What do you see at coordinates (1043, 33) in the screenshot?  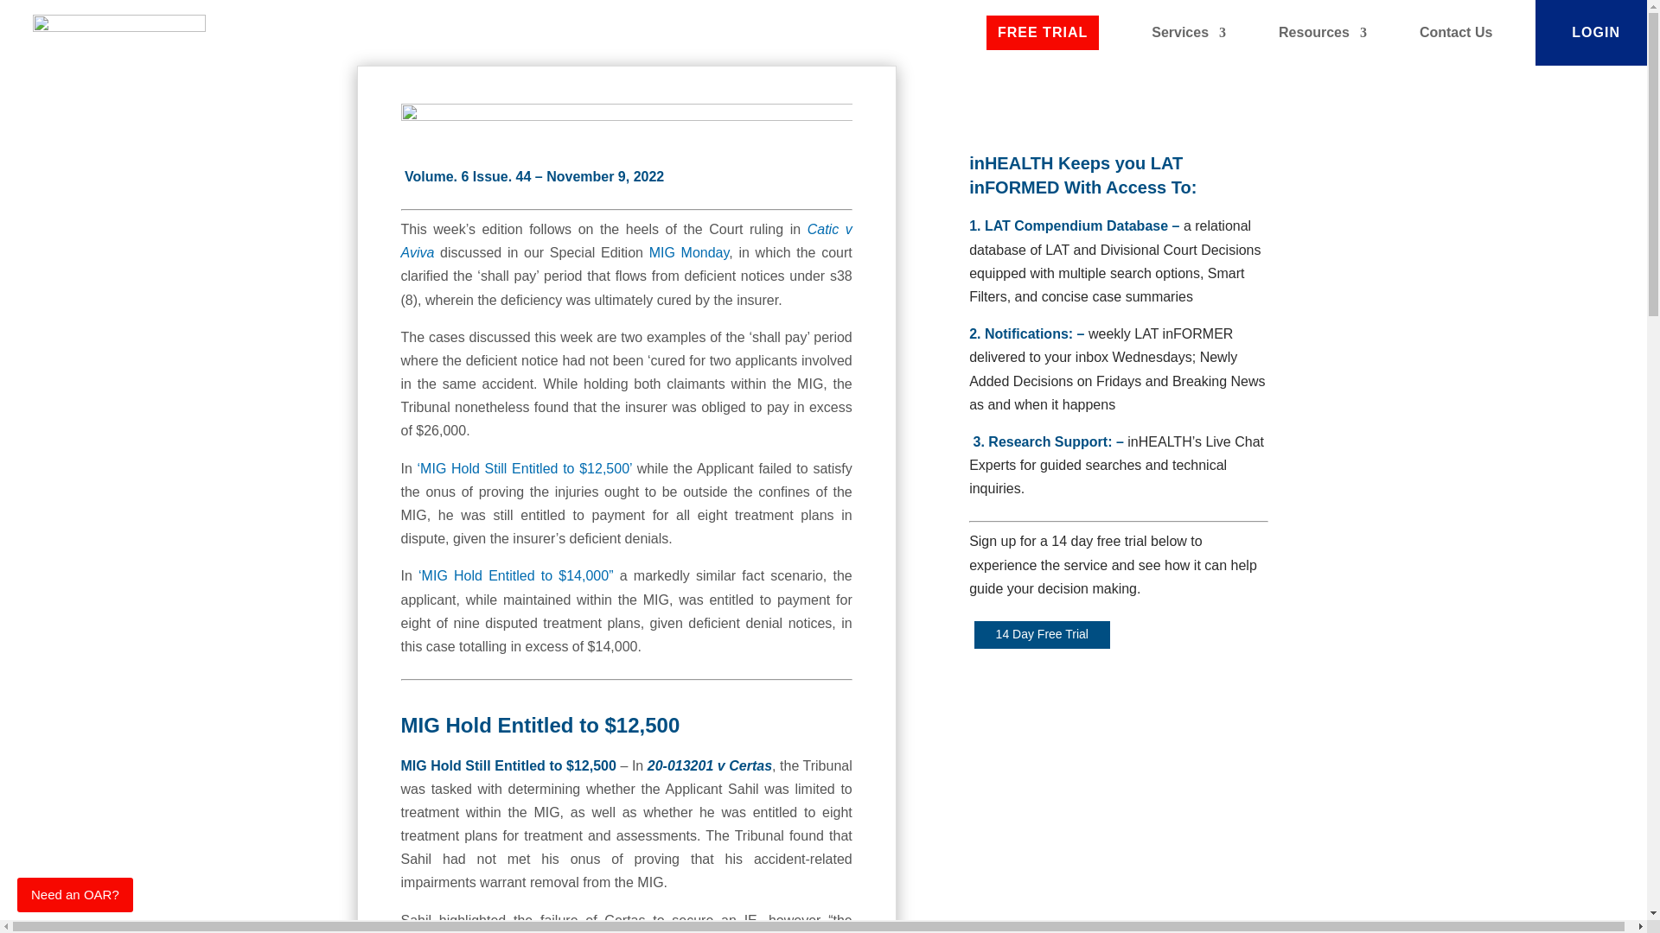 I see `FREE TRIAL` at bounding box center [1043, 33].